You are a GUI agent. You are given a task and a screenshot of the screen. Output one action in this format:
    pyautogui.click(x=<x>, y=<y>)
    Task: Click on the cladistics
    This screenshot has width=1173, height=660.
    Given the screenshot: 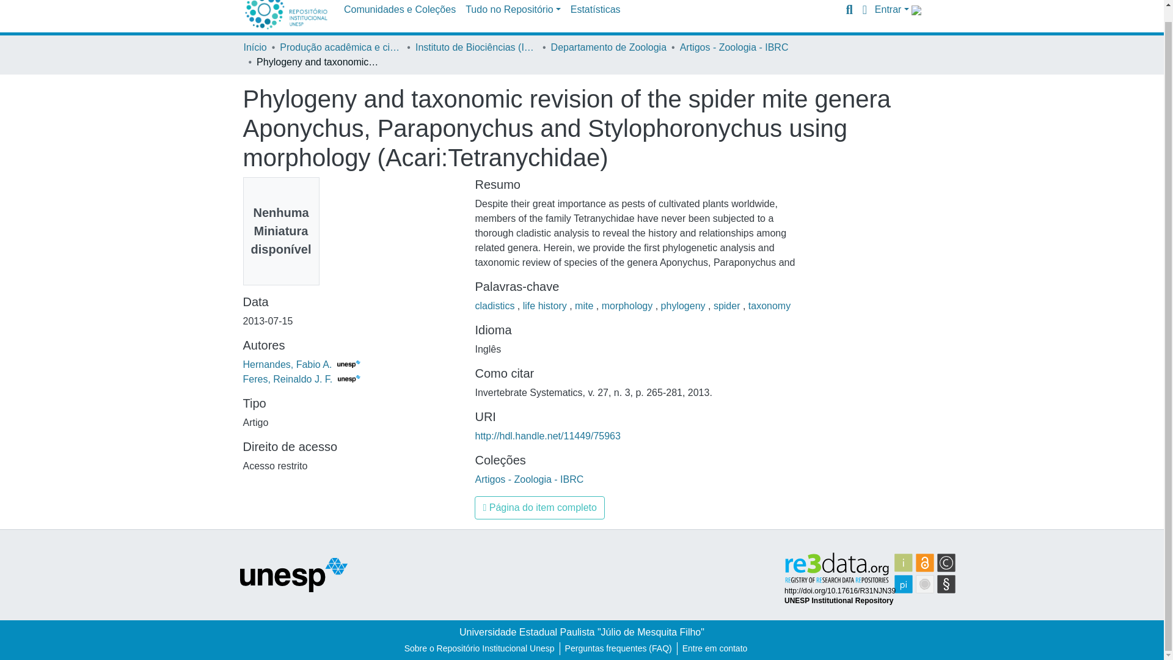 What is the action you would take?
    pyautogui.click(x=496, y=306)
    